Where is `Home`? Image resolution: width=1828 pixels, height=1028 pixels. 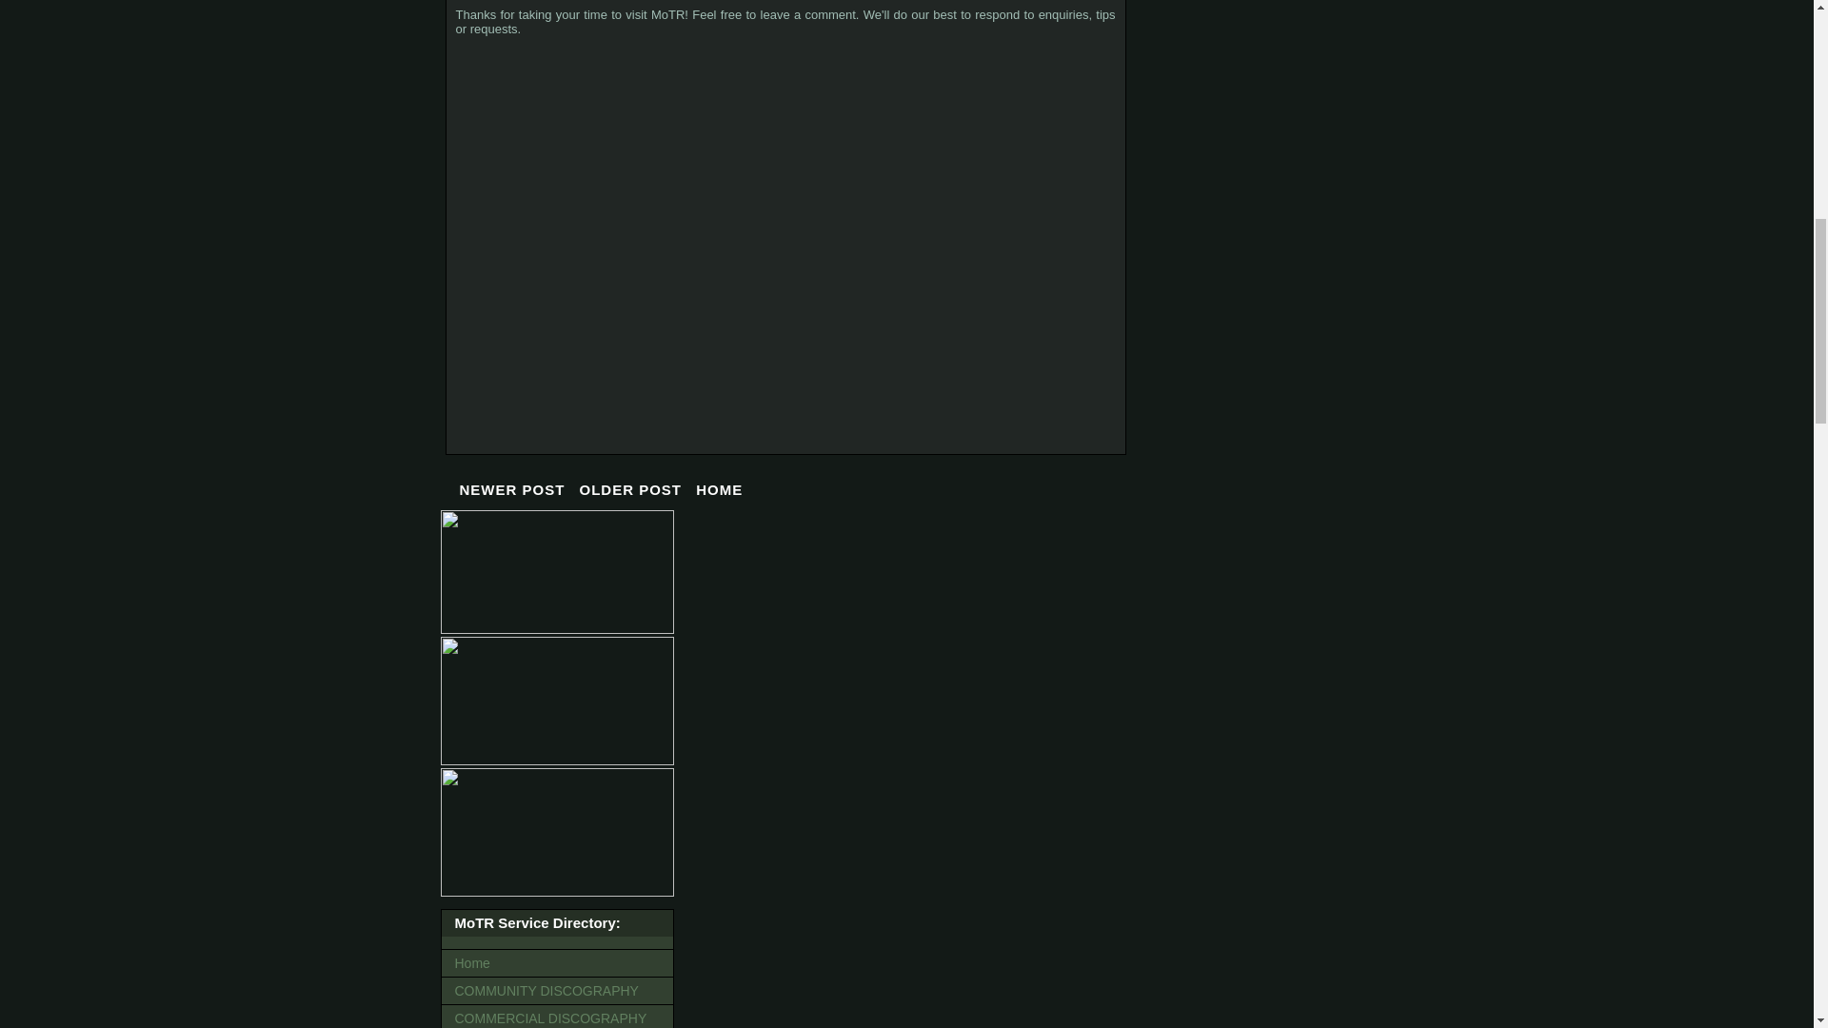
Home is located at coordinates (557, 963).